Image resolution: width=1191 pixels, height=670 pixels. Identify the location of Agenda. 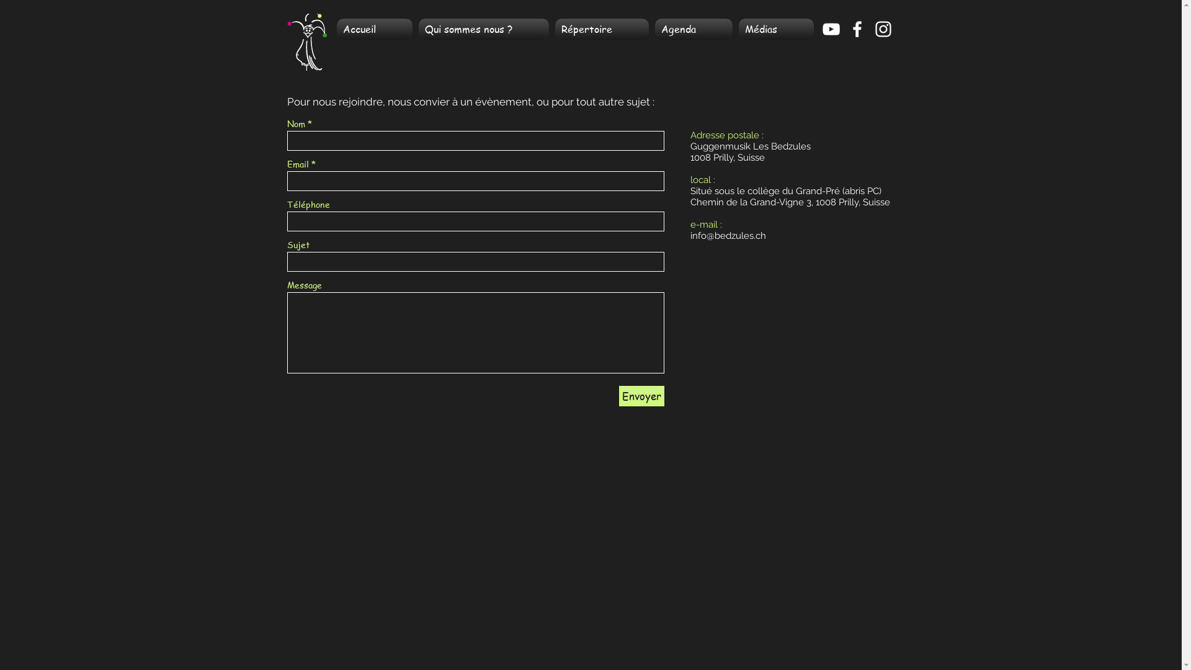
(694, 29).